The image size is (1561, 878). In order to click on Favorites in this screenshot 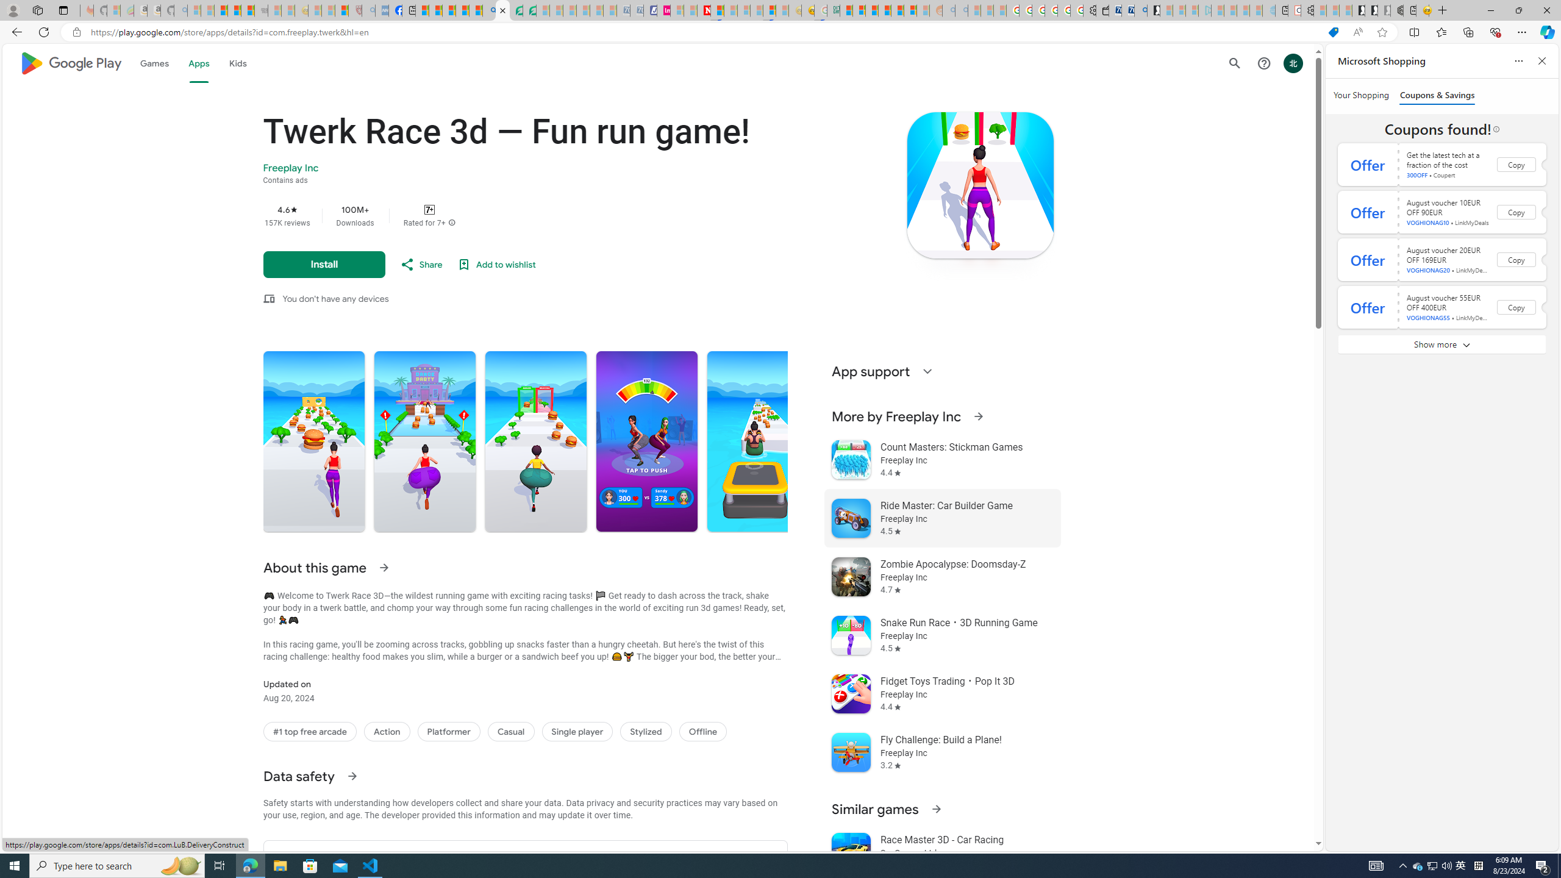, I will do `click(1441, 32)`.